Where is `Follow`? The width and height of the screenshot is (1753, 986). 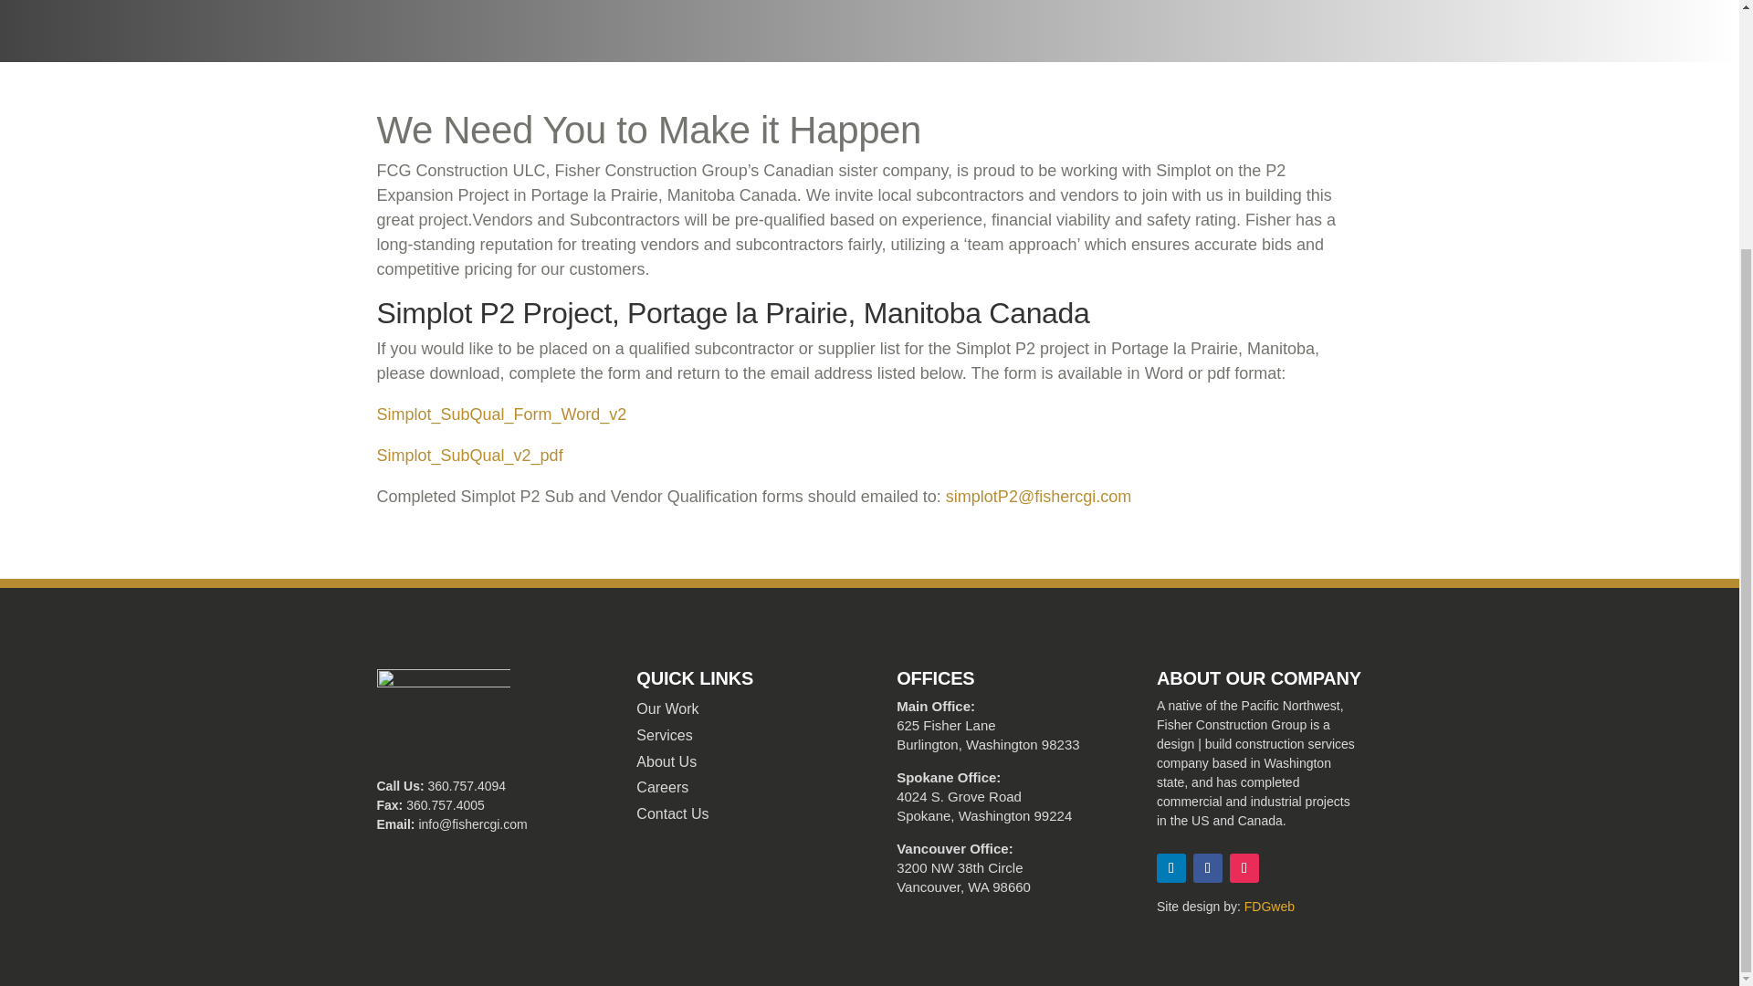 Follow is located at coordinates (1171, 867).